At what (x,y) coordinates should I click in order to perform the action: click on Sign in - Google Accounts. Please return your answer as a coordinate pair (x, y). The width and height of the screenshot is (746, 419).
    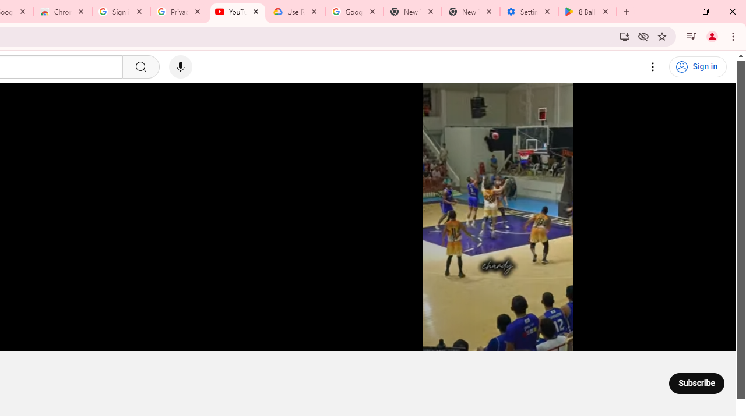
    Looking at the image, I should click on (121, 12).